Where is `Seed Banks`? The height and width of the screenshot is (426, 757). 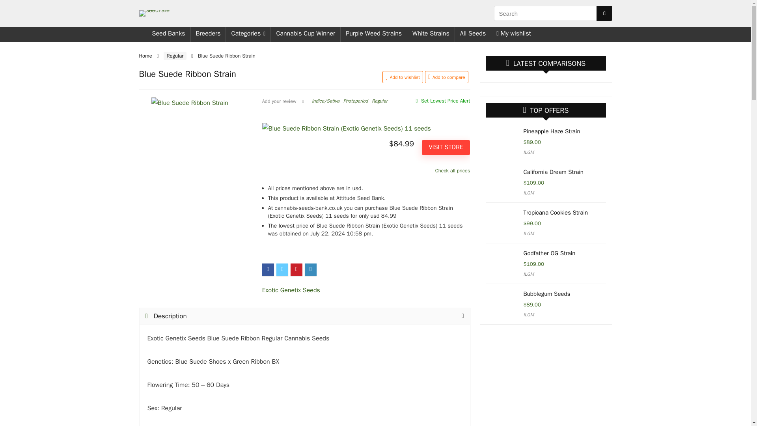
Seed Banks is located at coordinates (168, 34).